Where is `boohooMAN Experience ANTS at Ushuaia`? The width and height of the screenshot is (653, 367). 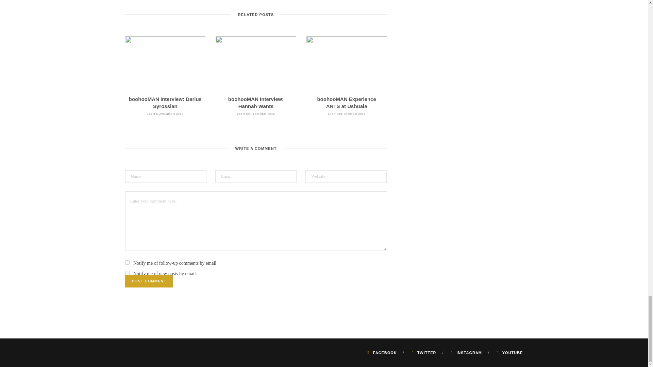
boohooMAN Experience ANTS at Ushuaia is located at coordinates (346, 102).